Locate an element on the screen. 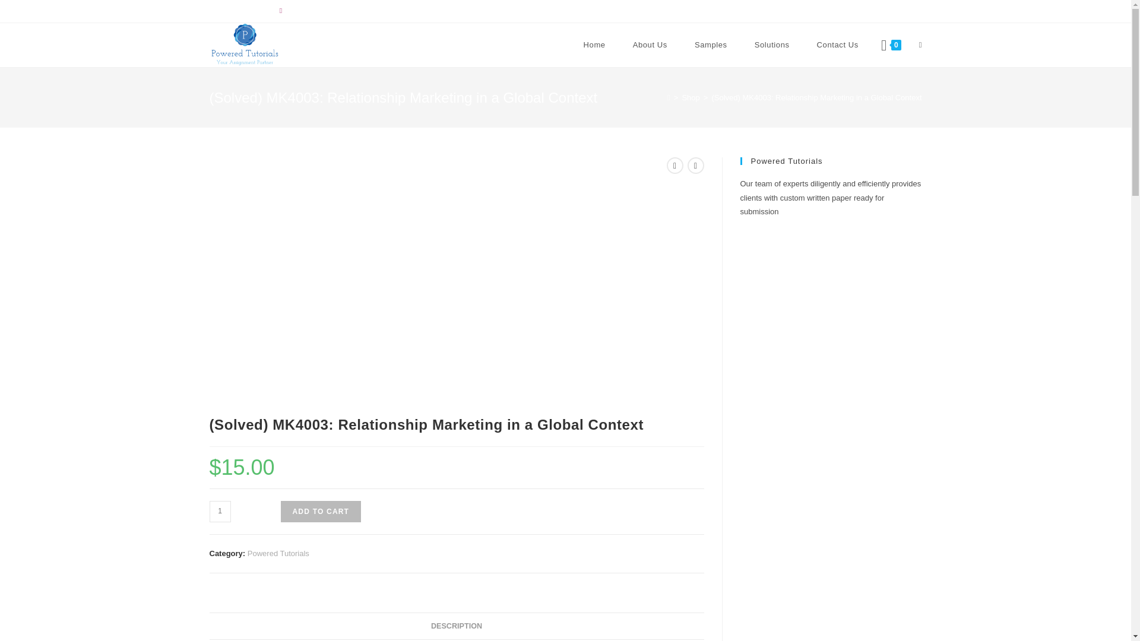  DESCRIPTION is located at coordinates (456, 626).